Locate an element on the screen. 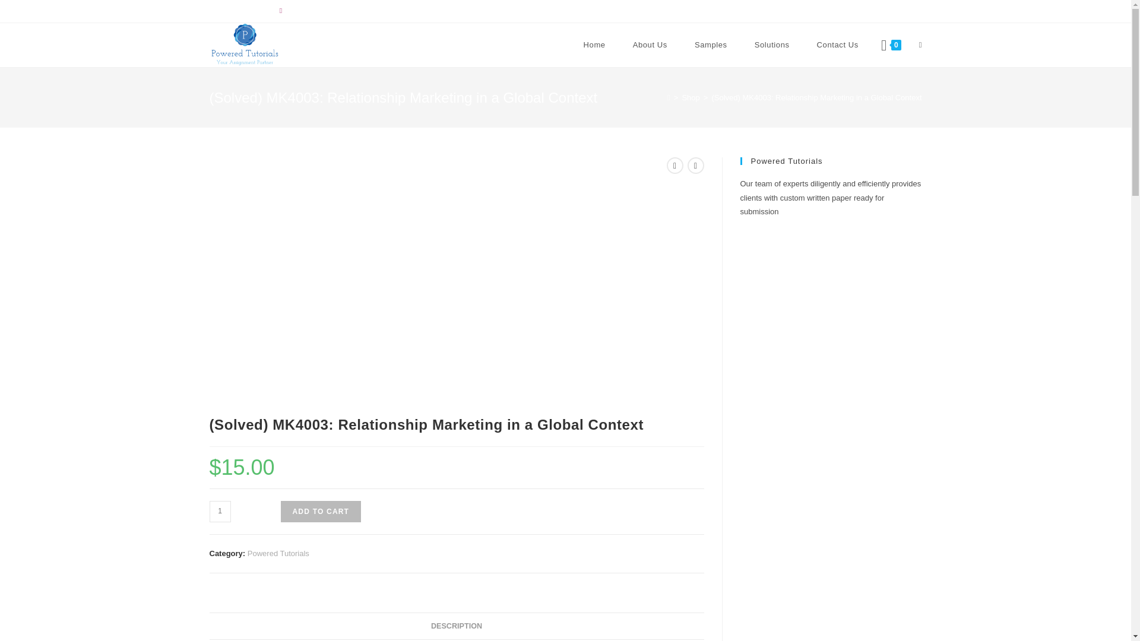  DESCRIPTION is located at coordinates (456, 626).